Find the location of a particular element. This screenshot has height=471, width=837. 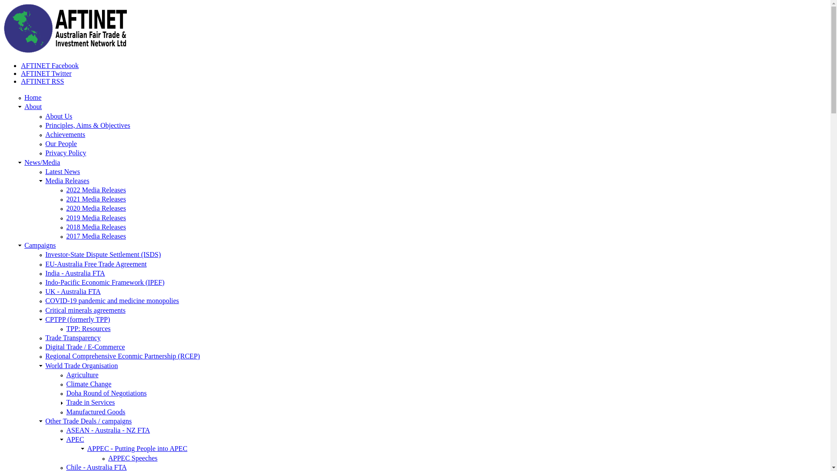

AFTINET RSS is located at coordinates (43, 81).